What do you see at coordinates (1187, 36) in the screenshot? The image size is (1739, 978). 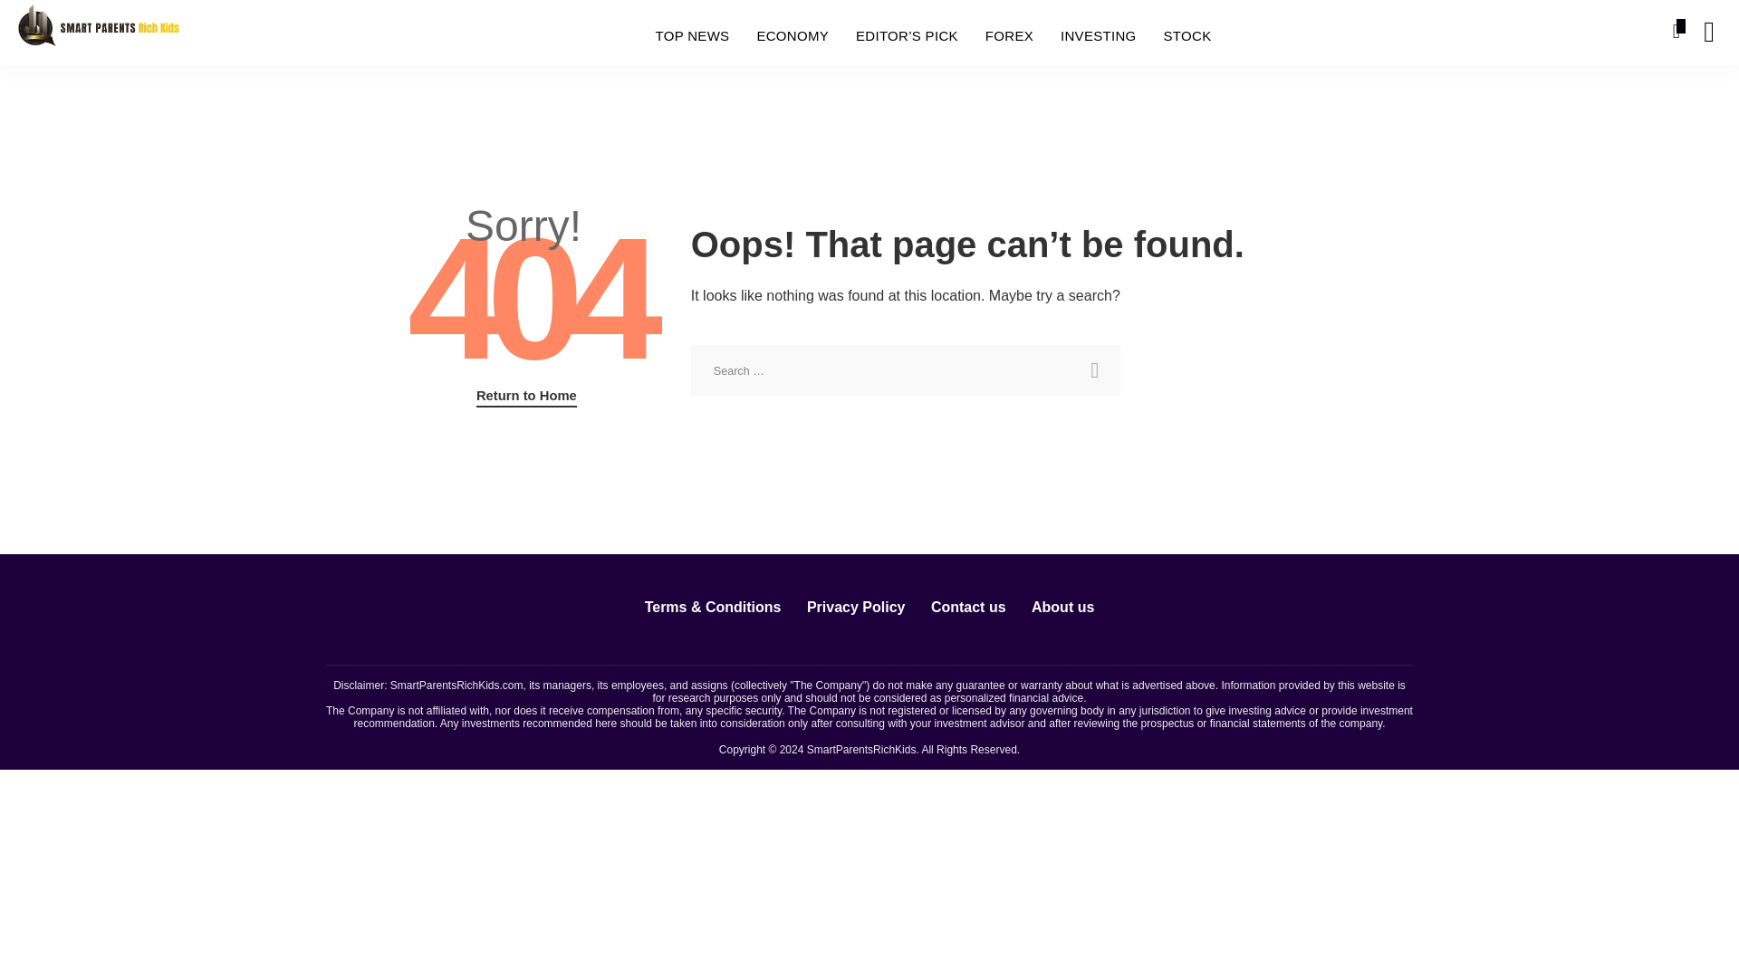 I see `STOCK` at bounding box center [1187, 36].